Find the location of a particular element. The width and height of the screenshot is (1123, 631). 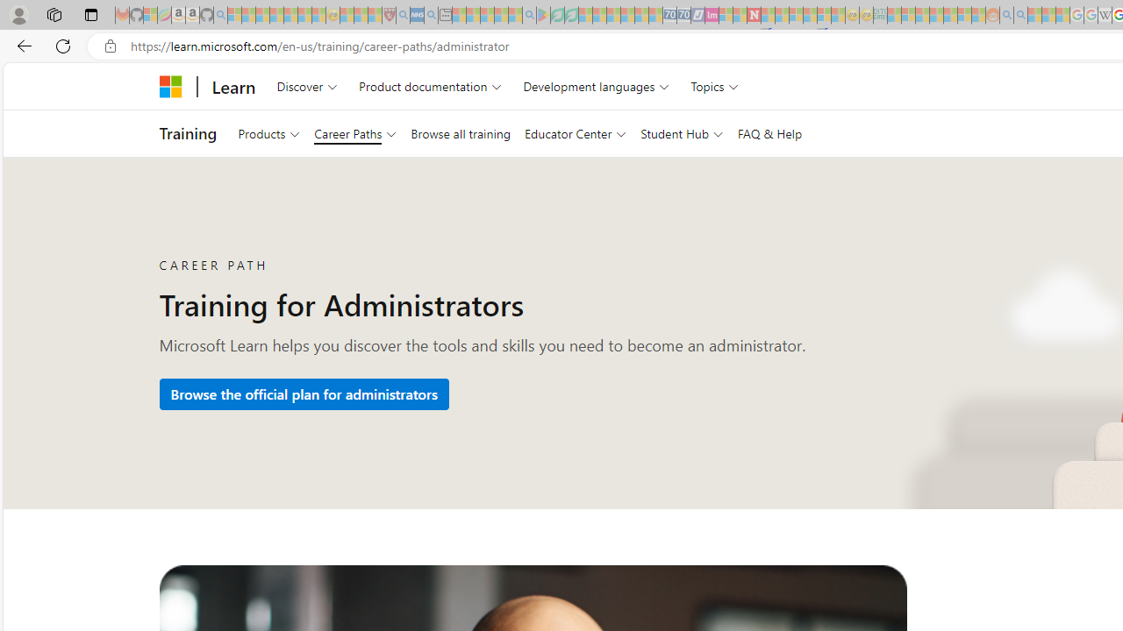

Training is located at coordinates (188, 133).